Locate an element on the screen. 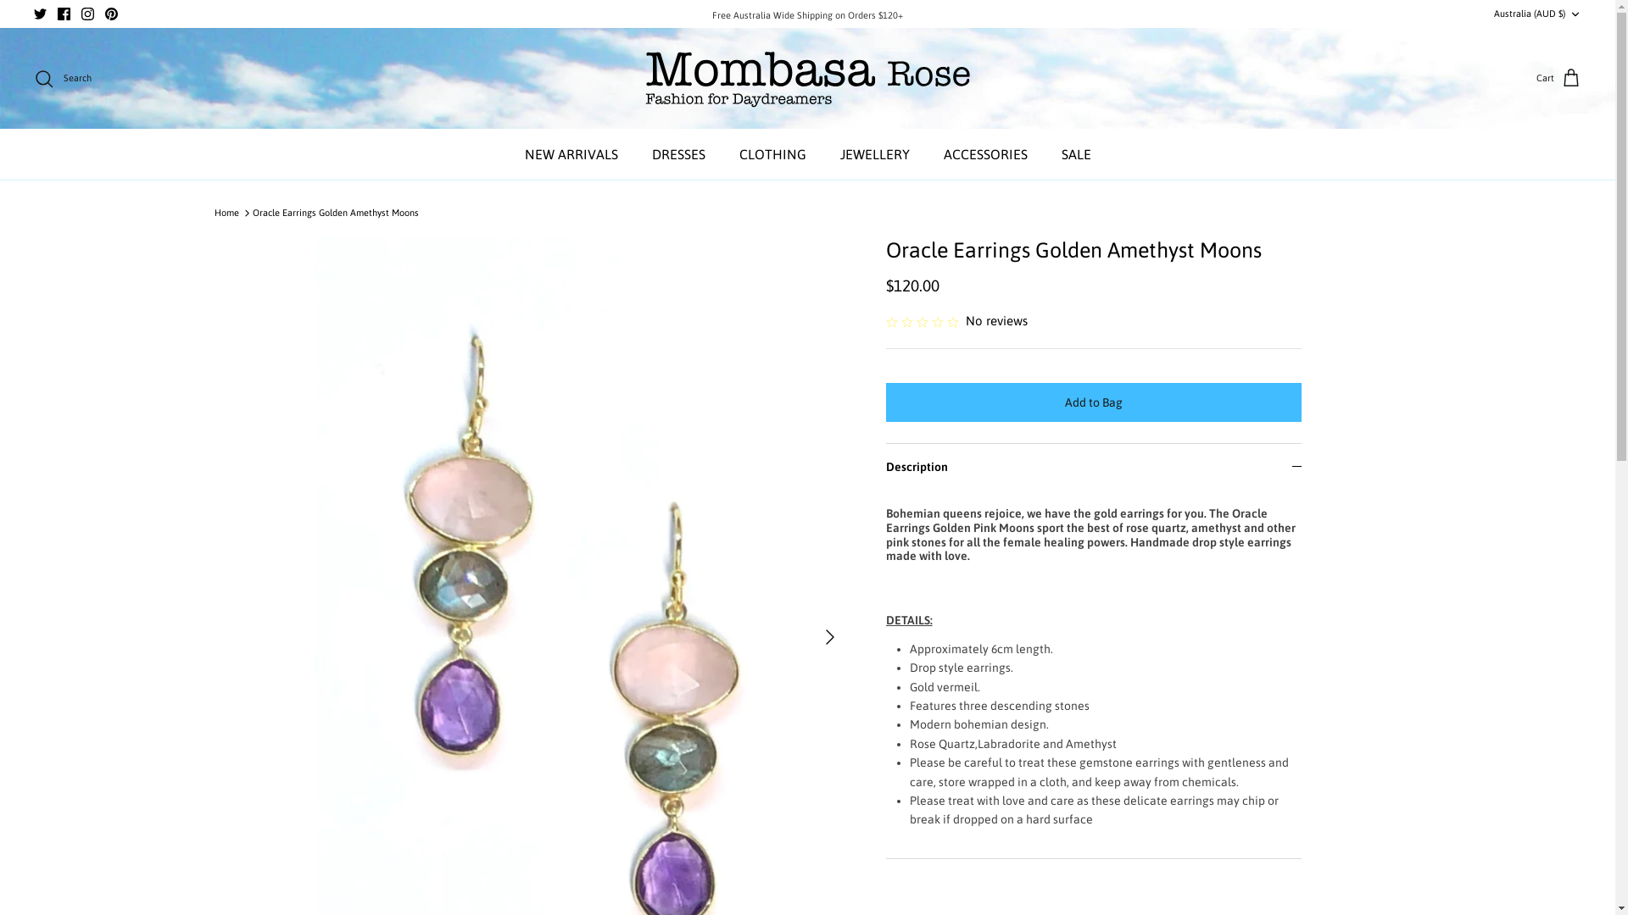 This screenshot has height=915, width=1628. Cart is located at coordinates (1558, 79).